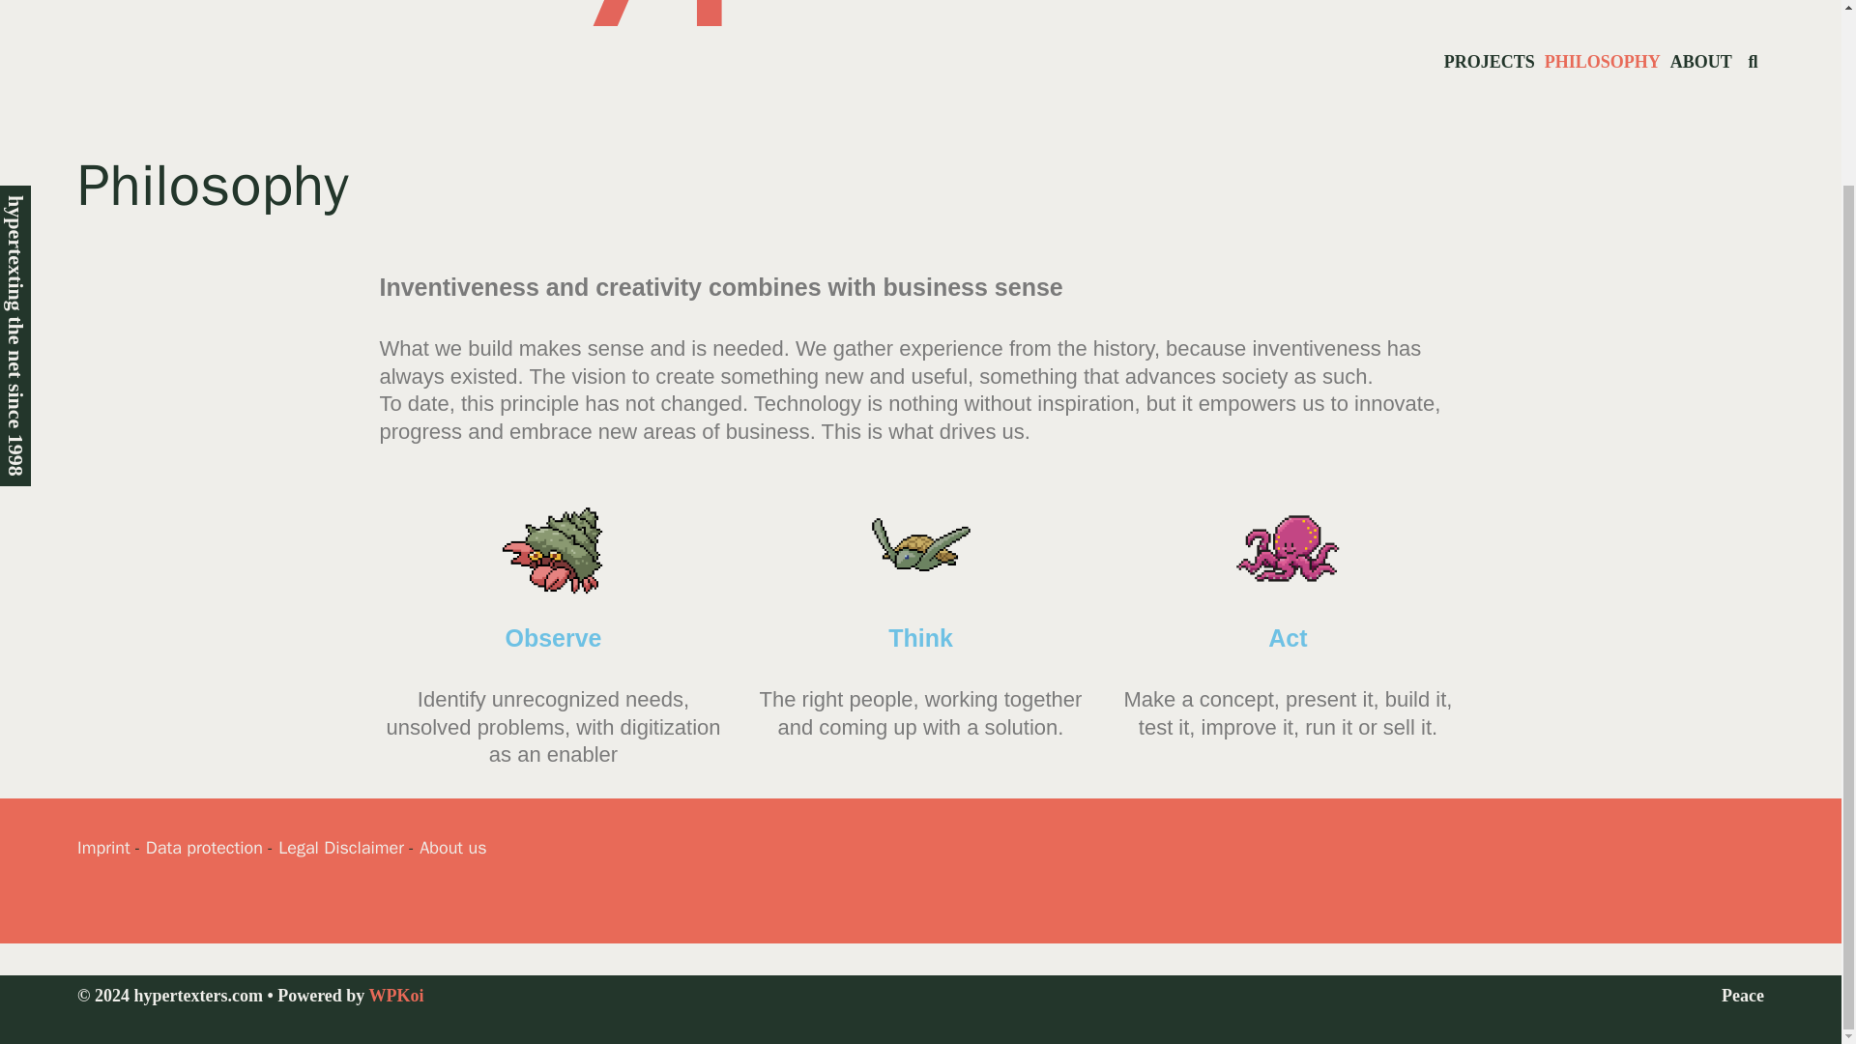 The width and height of the screenshot is (1856, 1044). I want to click on PHILOSOPHY, so click(1603, 62).